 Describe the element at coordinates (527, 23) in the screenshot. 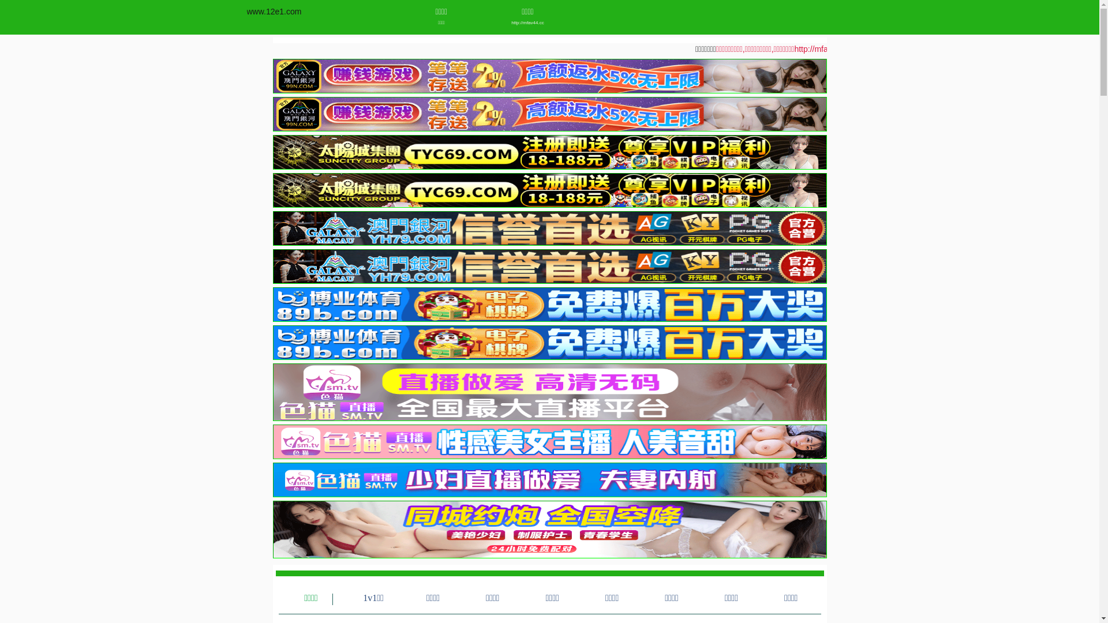

I see `http://mfav44.cc` at that location.